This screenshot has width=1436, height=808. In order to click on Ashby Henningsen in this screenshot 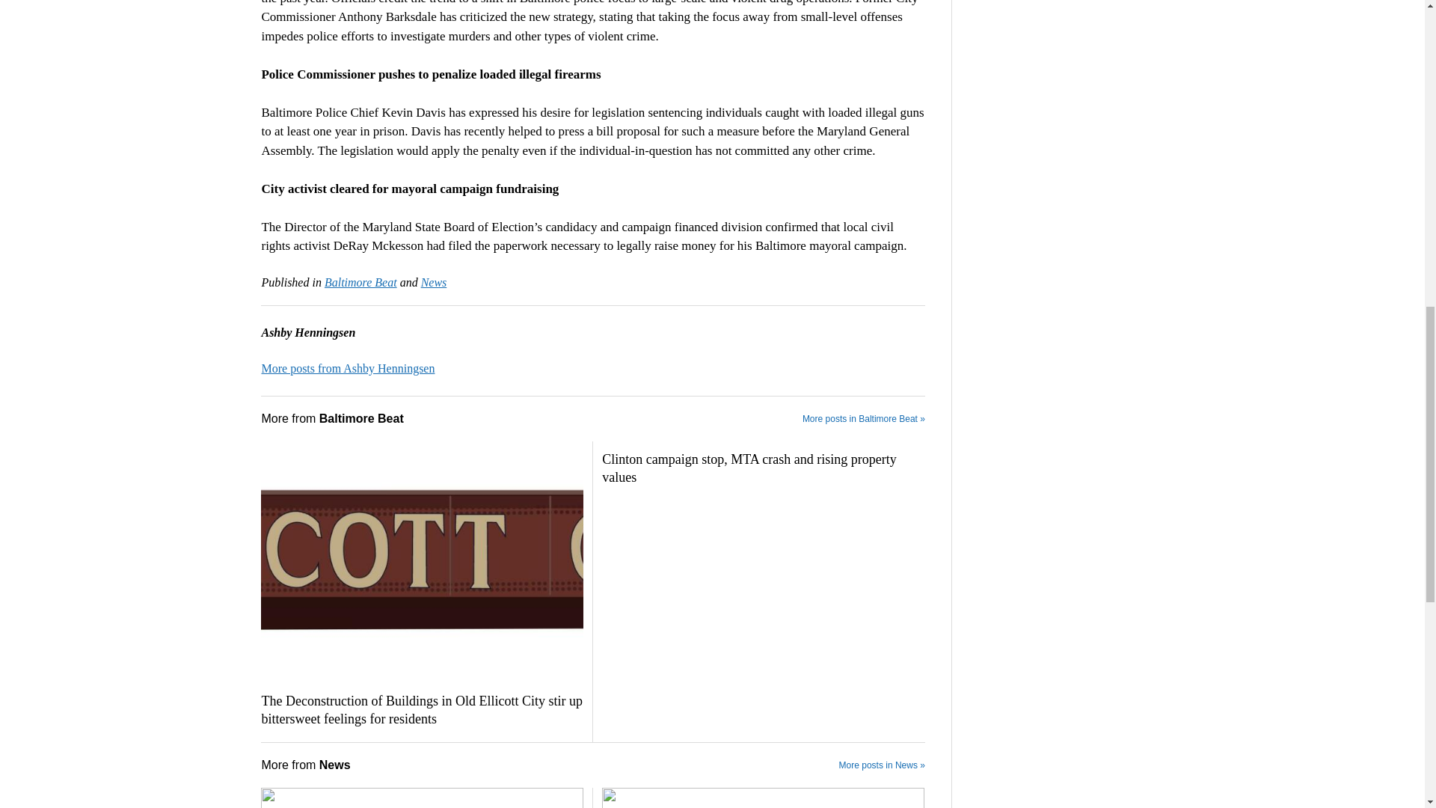, I will do `click(348, 368)`.